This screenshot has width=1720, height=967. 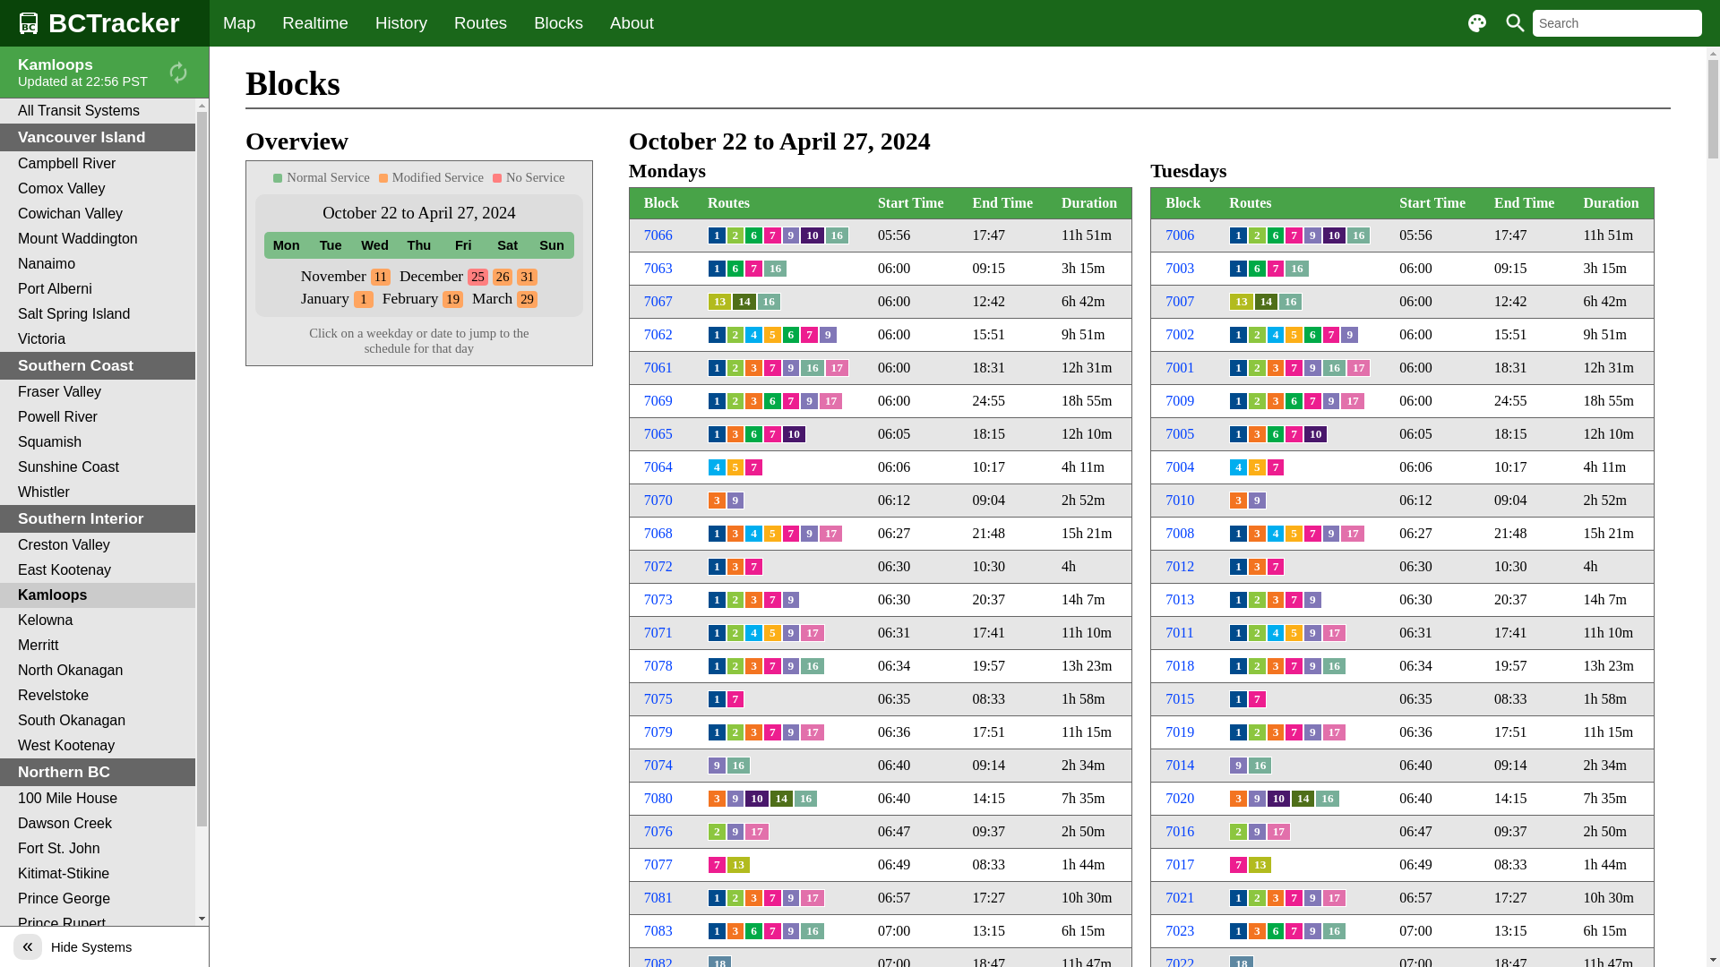 I want to click on 3, so click(x=1276, y=600).